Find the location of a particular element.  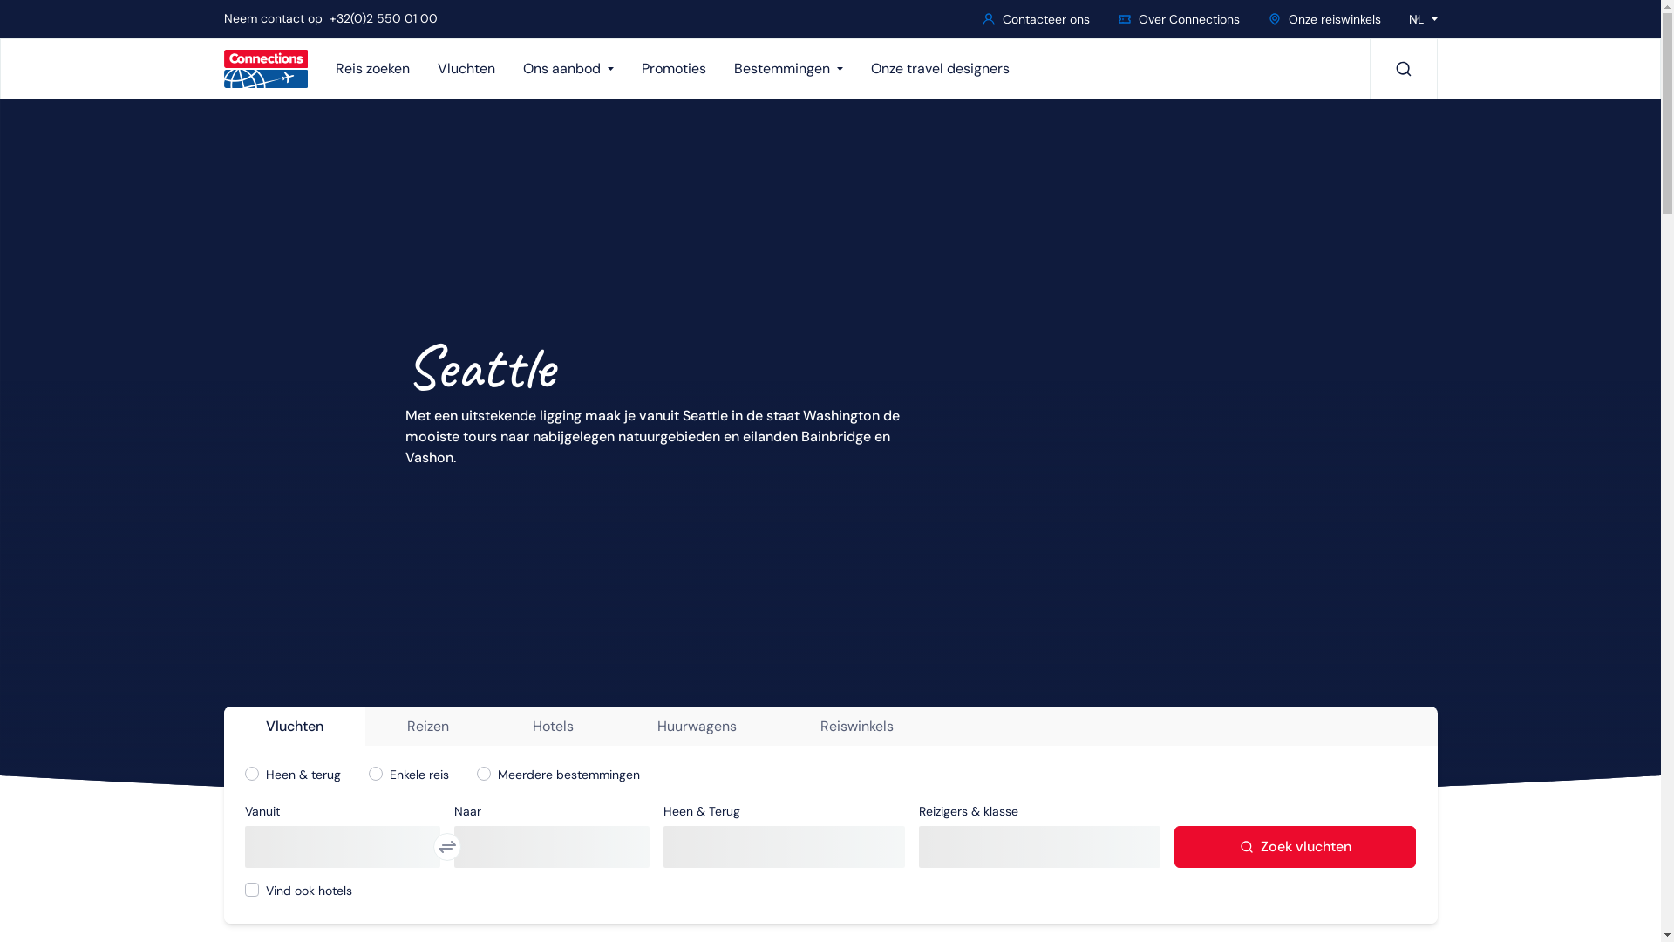

Reizen is located at coordinates (427, 727).